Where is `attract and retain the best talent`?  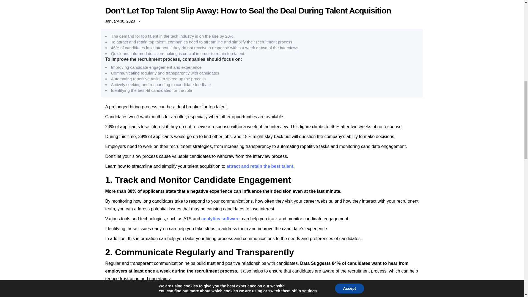 attract and retain the best talent is located at coordinates (260, 166).